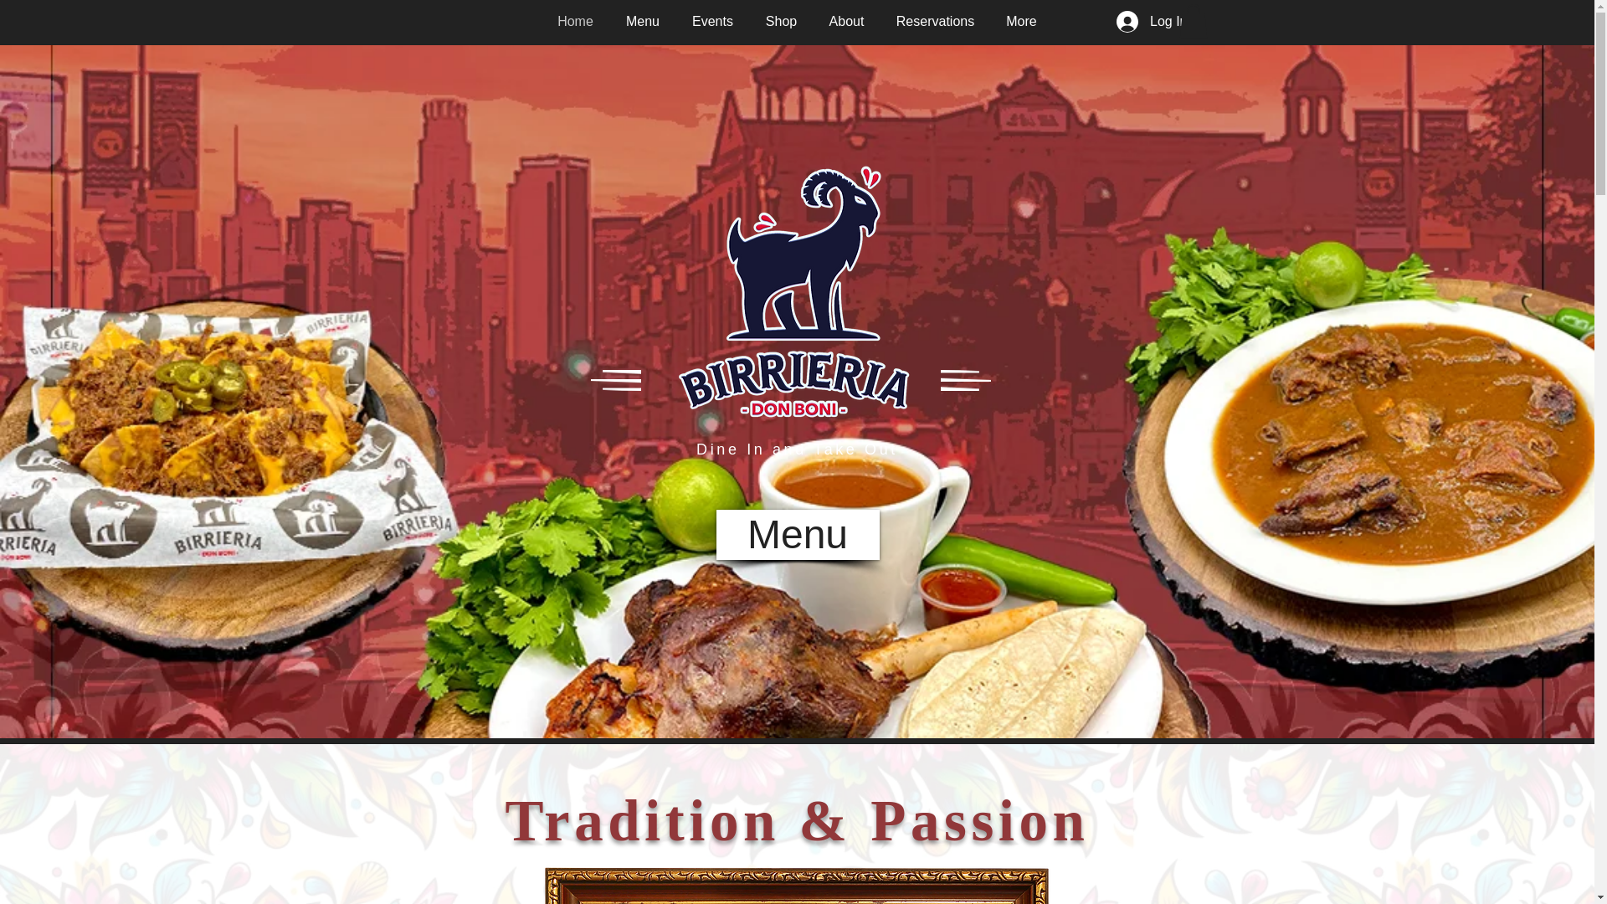  Describe the element at coordinates (847, 20) in the screenshot. I see `About` at that location.